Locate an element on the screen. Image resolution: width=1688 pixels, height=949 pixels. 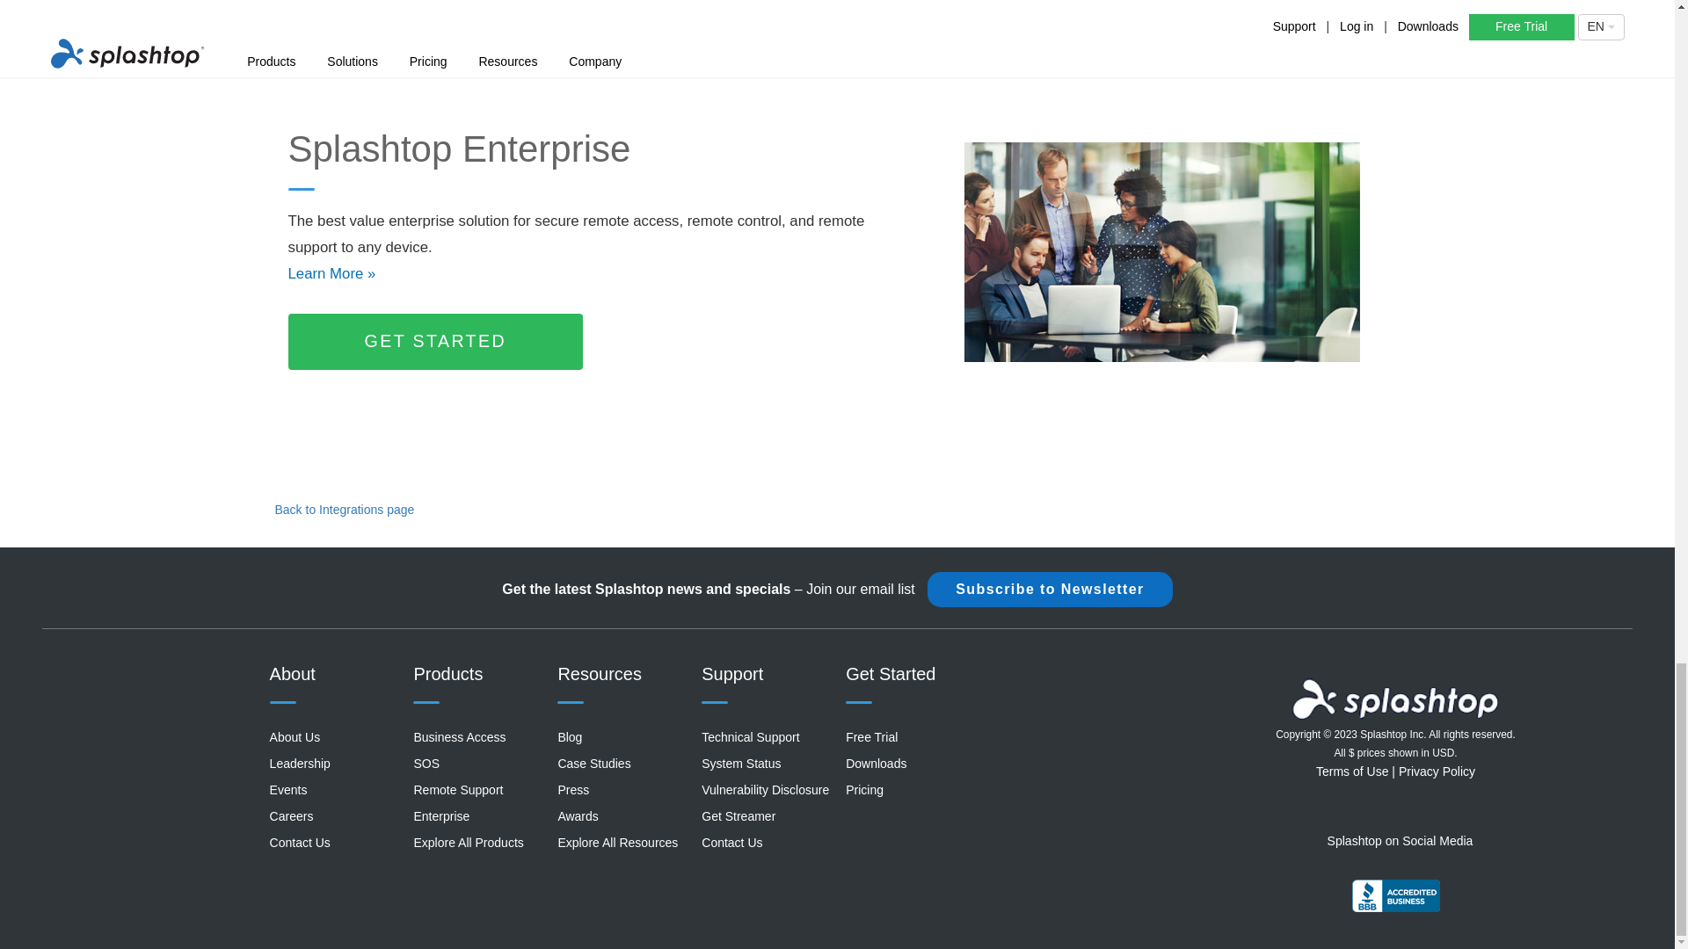
linkedin.com is located at coordinates (1364, 812).